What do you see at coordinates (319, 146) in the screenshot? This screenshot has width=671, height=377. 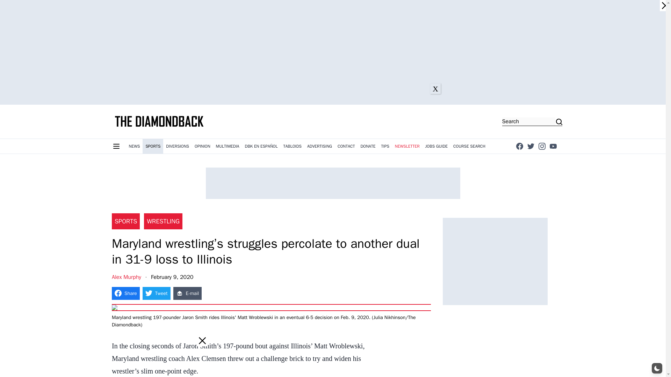 I see `ADVERTISING` at bounding box center [319, 146].